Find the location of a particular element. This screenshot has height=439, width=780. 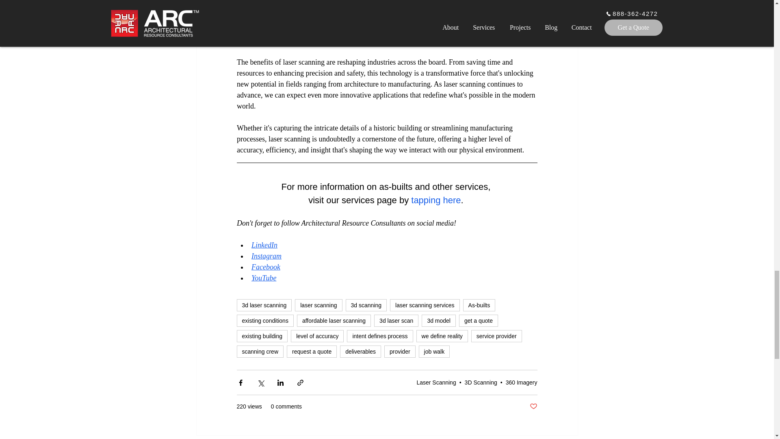

YouTube is located at coordinates (263, 278).